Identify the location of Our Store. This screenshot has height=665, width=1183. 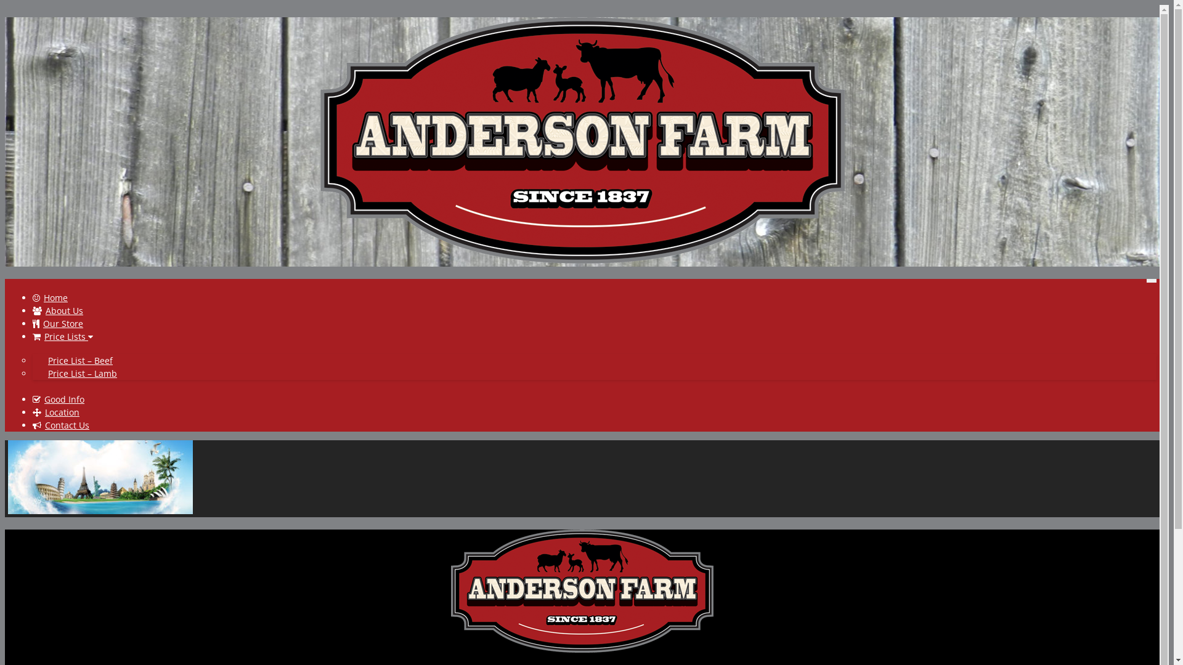
(58, 324).